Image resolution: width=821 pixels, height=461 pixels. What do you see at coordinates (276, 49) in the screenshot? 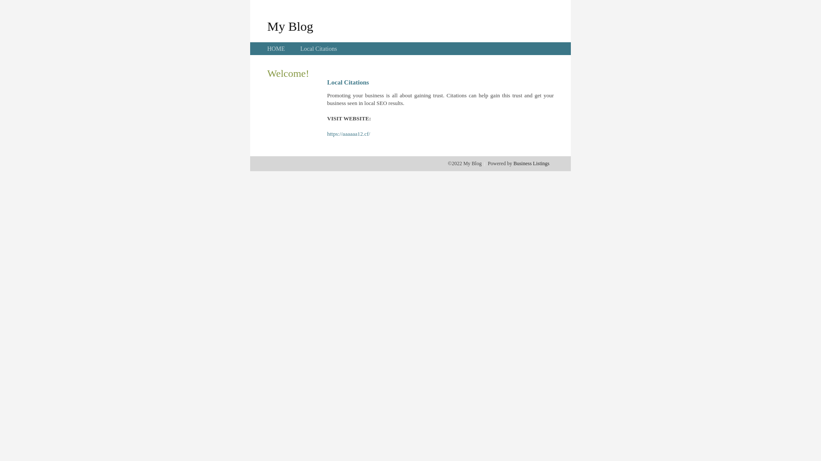
I see `HOME` at bounding box center [276, 49].